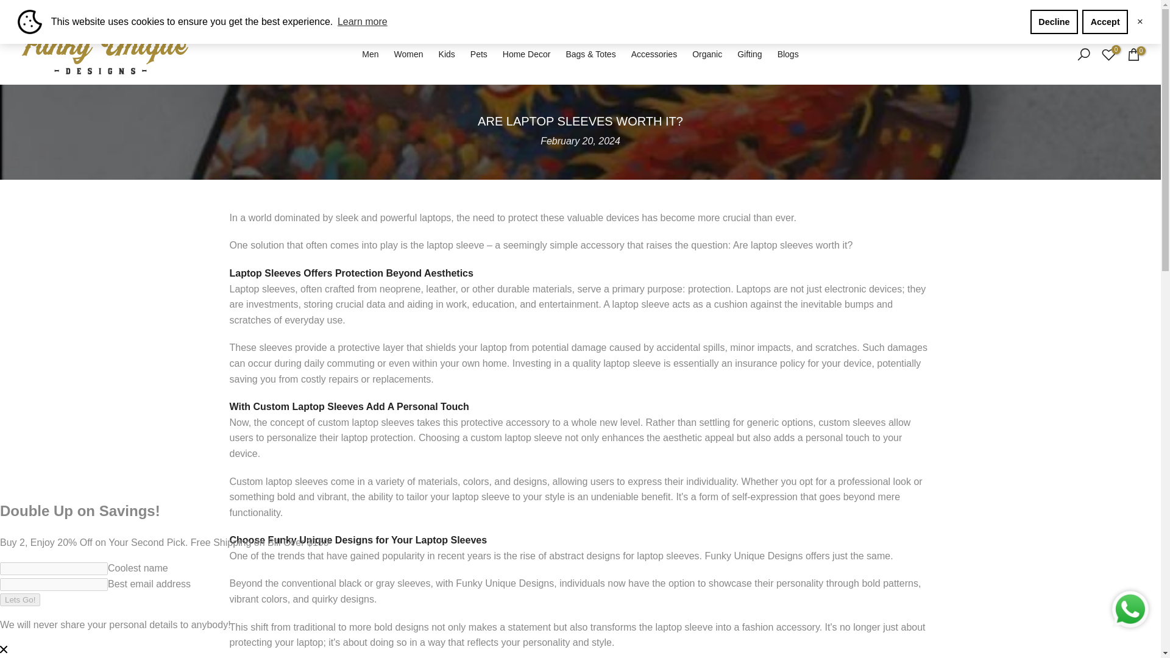 Image resolution: width=1170 pixels, height=658 pixels. I want to click on Kids, so click(446, 54).